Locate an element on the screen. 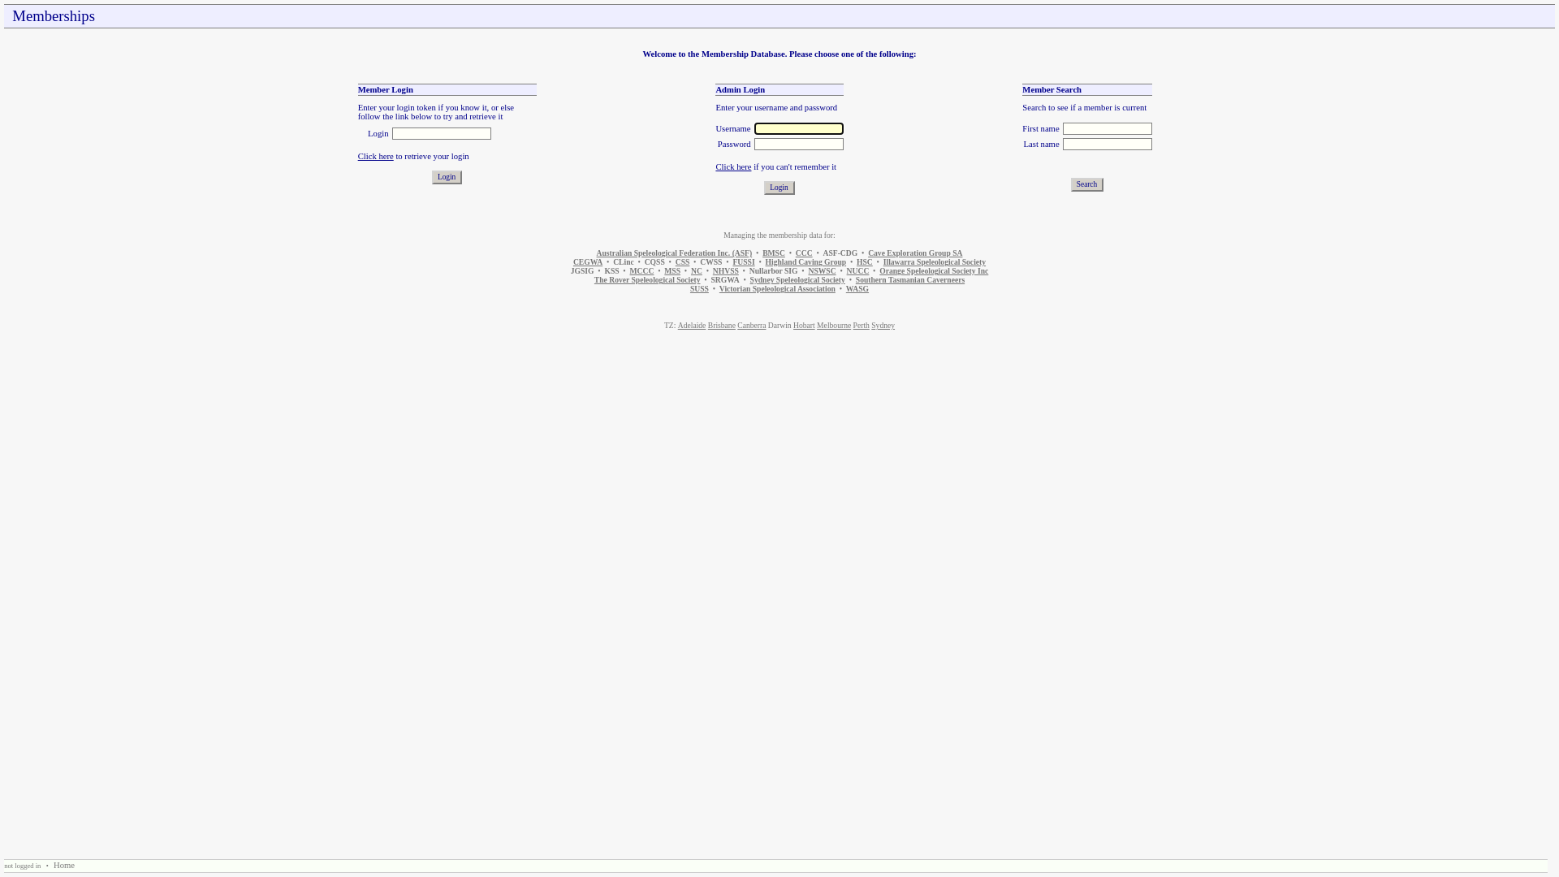 The image size is (1559, 877). Brisbane is located at coordinates (722, 325).